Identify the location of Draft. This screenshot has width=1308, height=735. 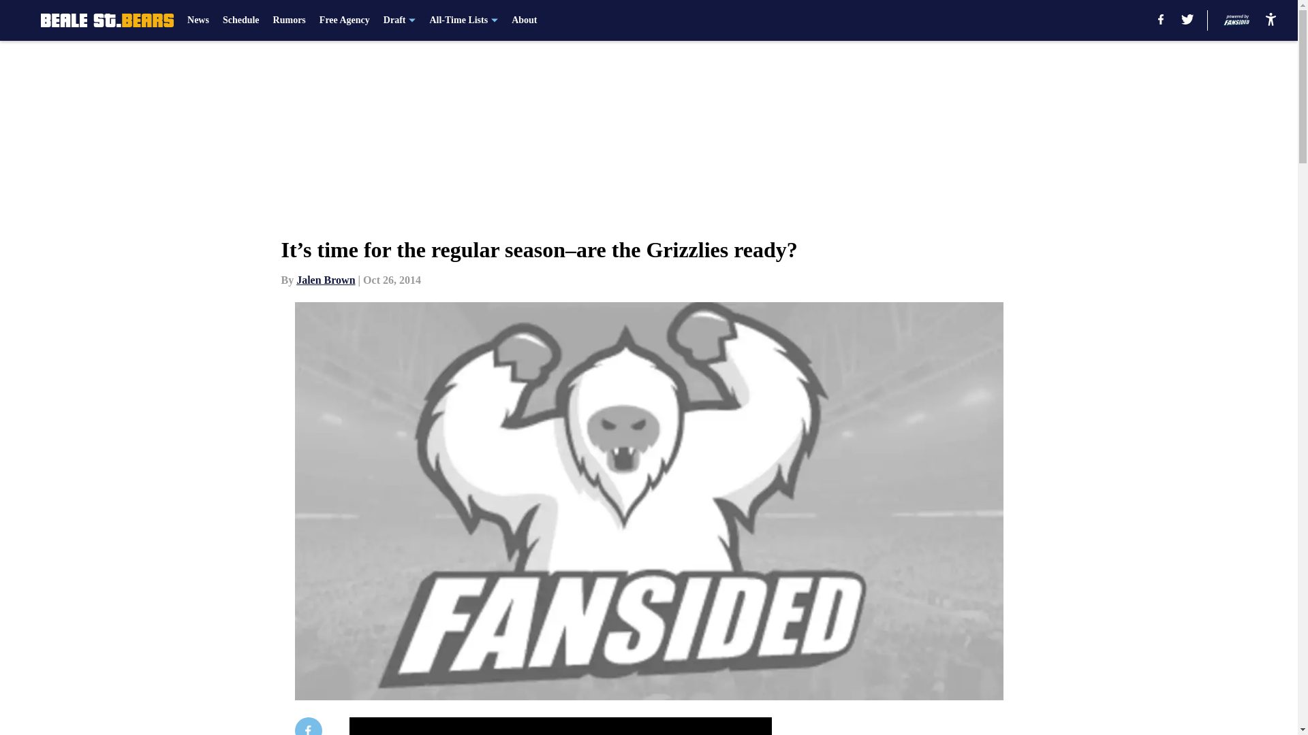
(399, 20).